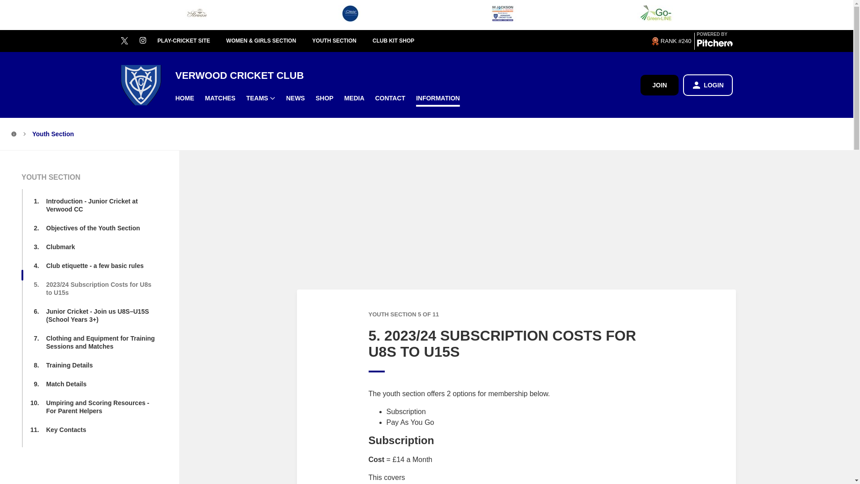  What do you see at coordinates (659, 85) in the screenshot?
I see `JOIN` at bounding box center [659, 85].